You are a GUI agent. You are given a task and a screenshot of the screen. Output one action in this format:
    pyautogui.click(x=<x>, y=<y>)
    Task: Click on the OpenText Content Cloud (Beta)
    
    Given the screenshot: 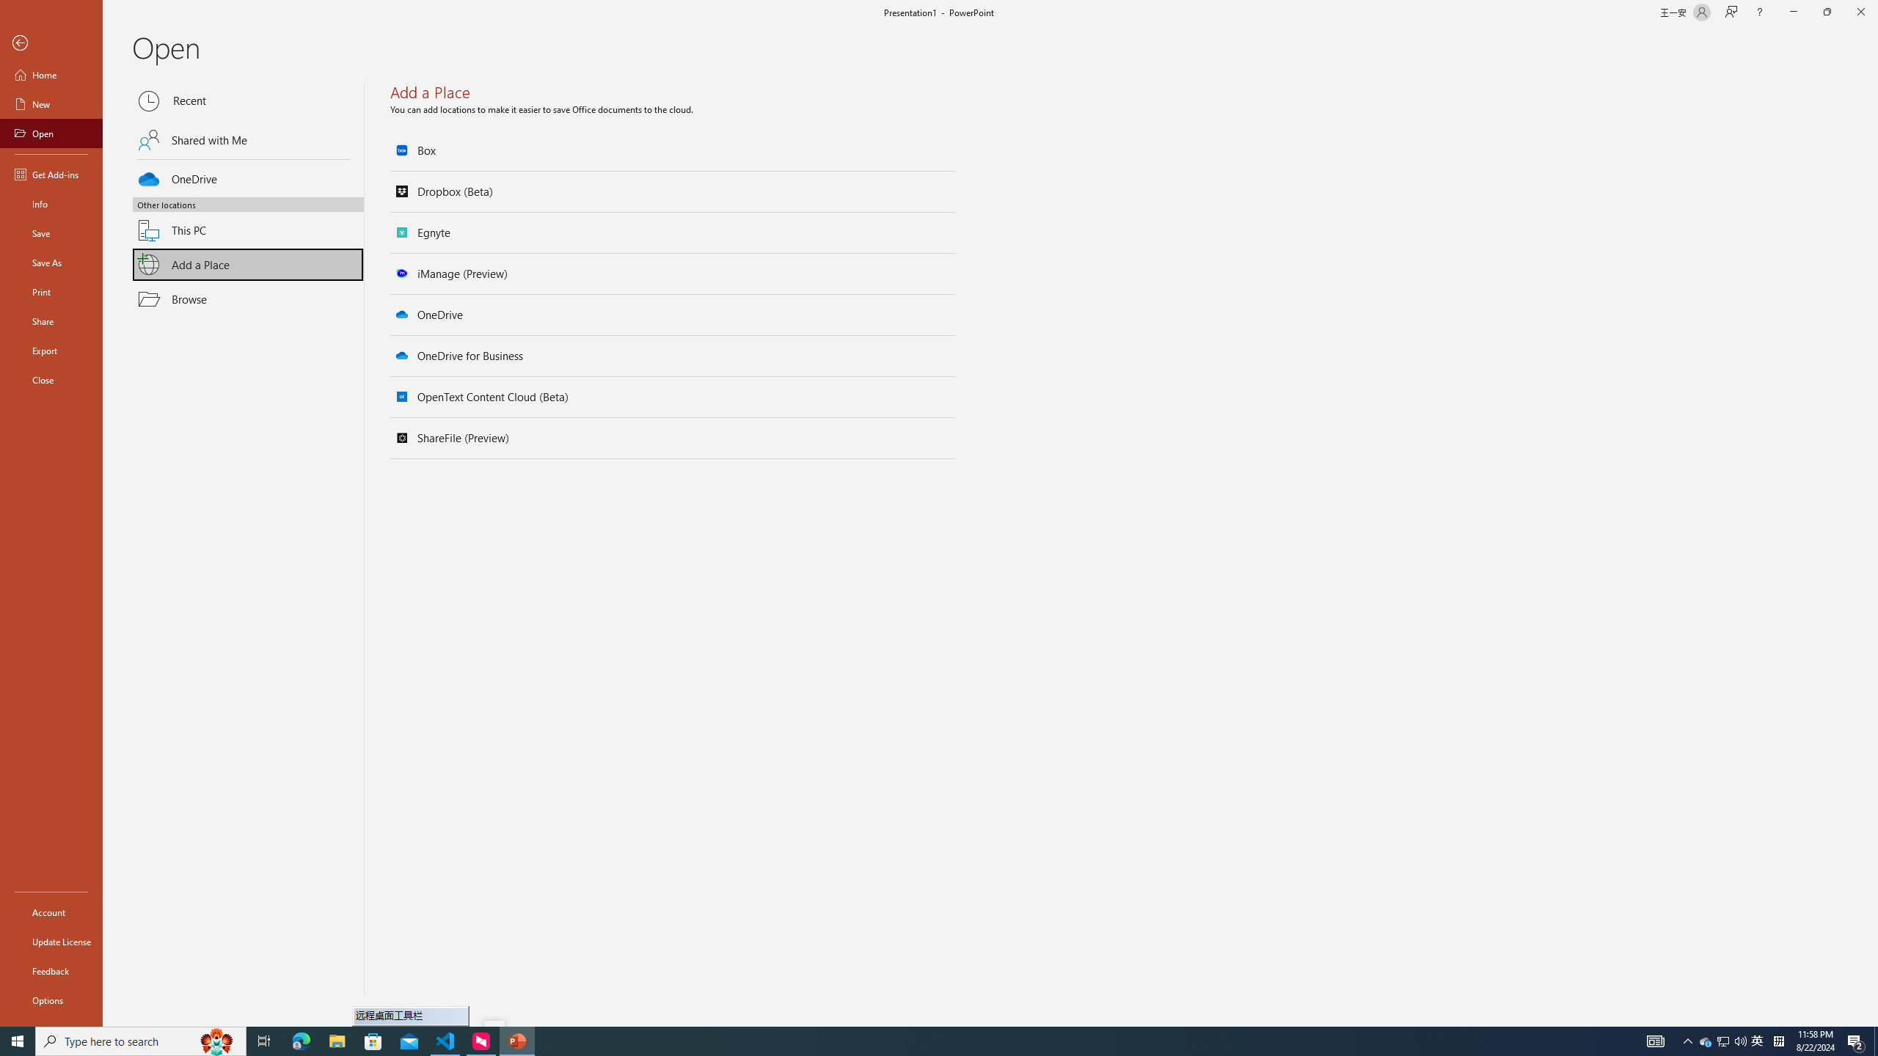 What is the action you would take?
    pyautogui.click(x=673, y=397)
    